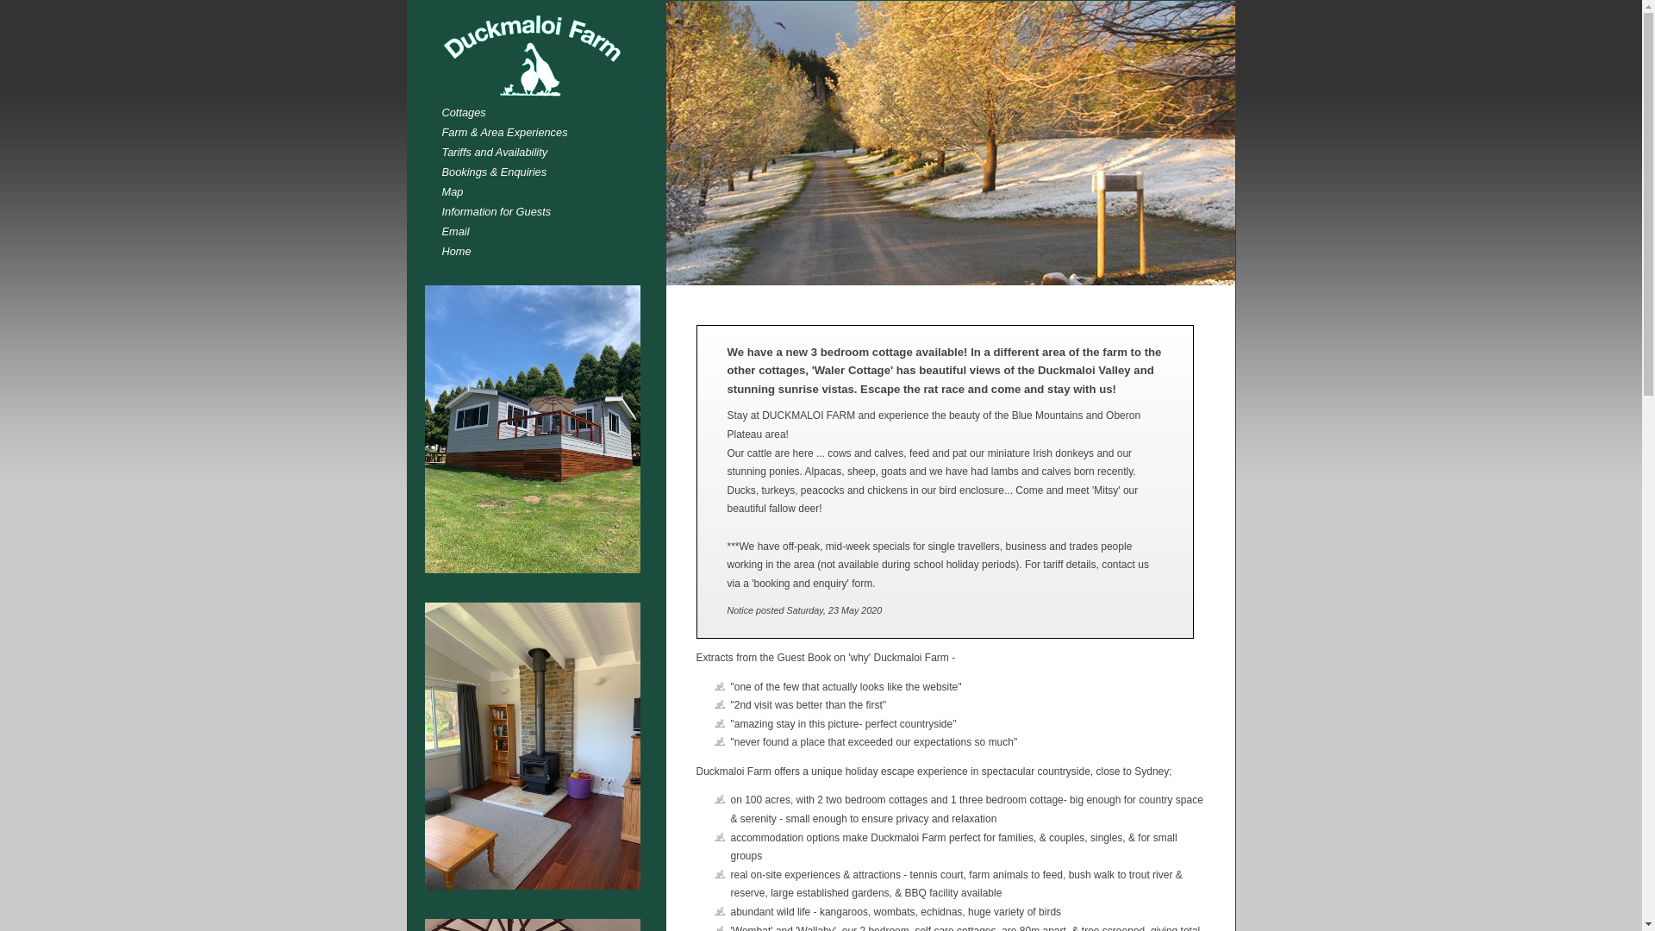  I want to click on Cottages, so click(540, 112).